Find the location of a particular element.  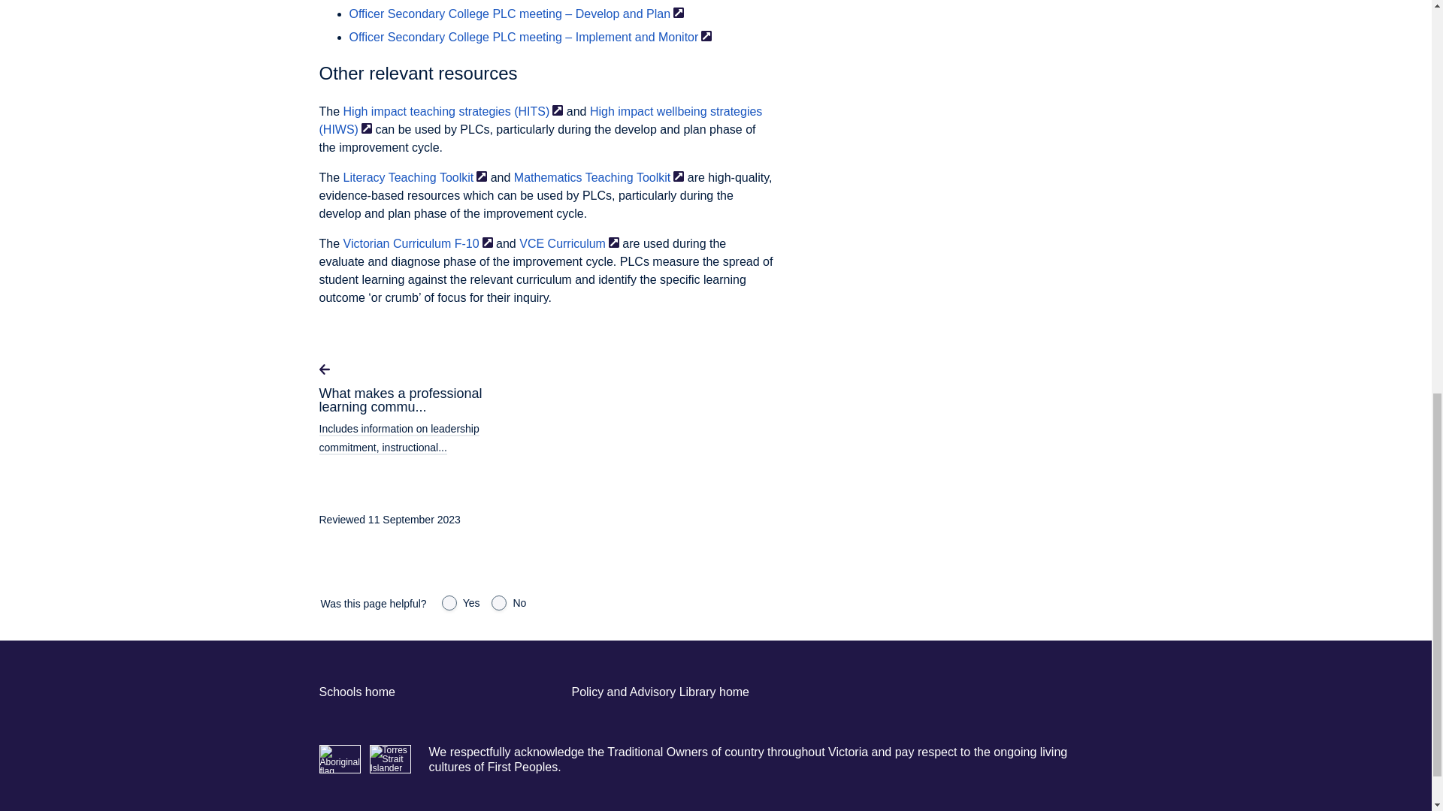

External Link is located at coordinates (487, 243).